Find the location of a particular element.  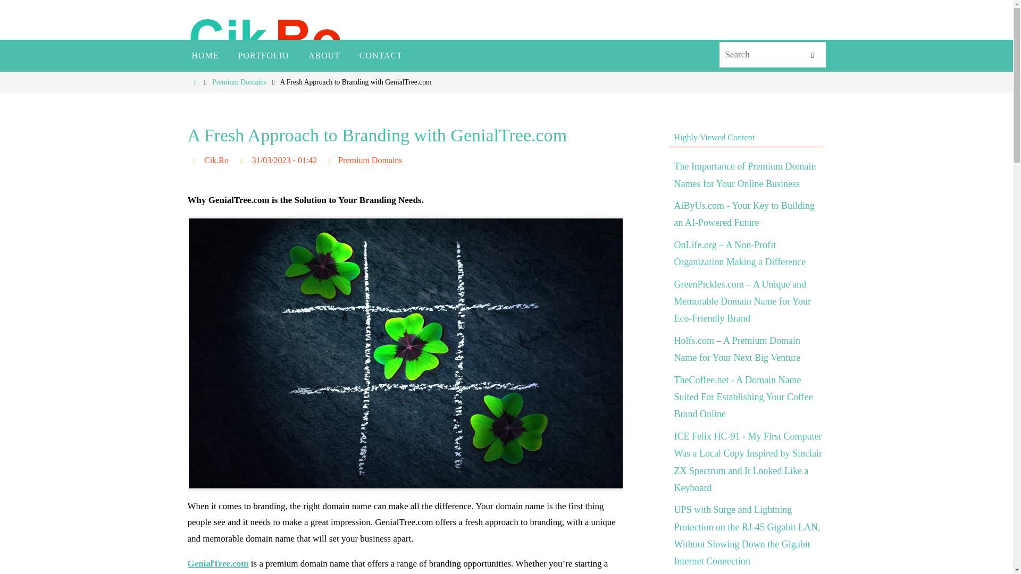

HOME is located at coordinates (204, 55).